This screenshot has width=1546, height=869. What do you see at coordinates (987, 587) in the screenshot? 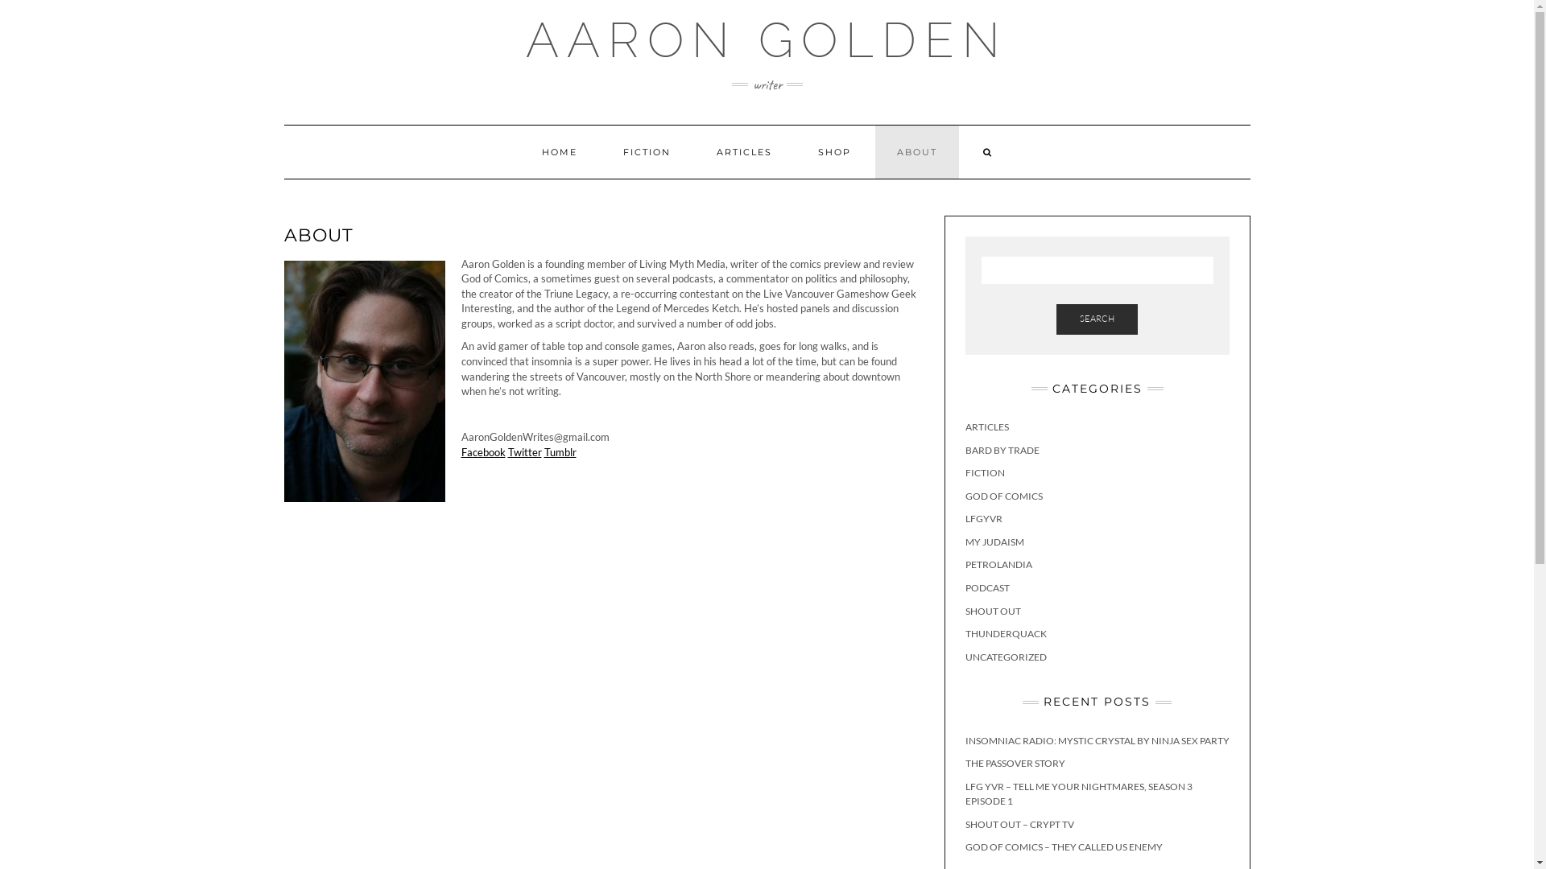
I see `PODCAST` at bounding box center [987, 587].